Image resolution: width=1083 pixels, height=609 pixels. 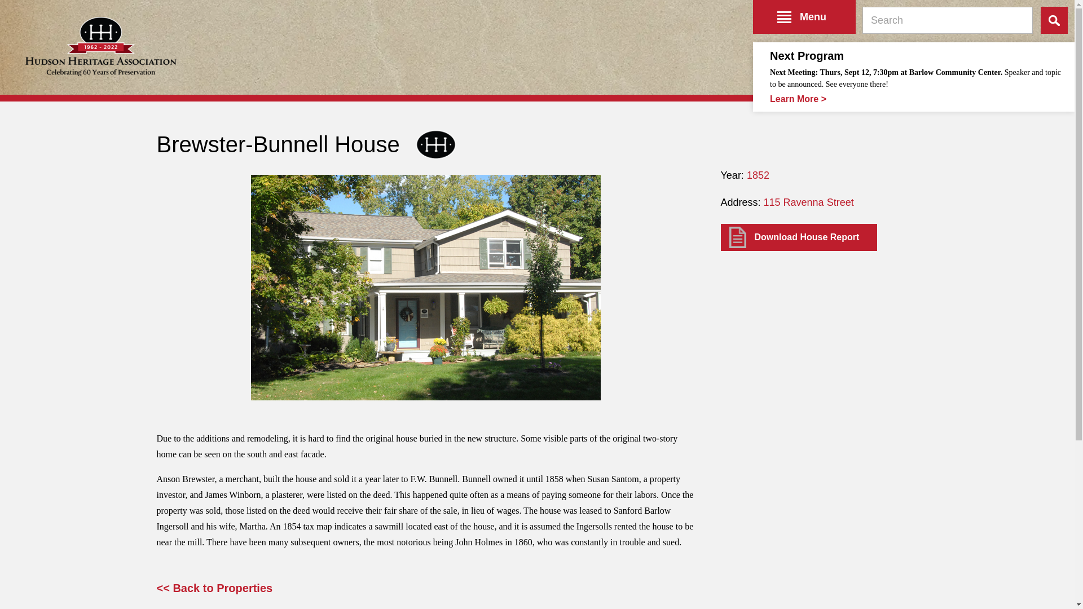 I want to click on Download House Report, so click(x=799, y=237).